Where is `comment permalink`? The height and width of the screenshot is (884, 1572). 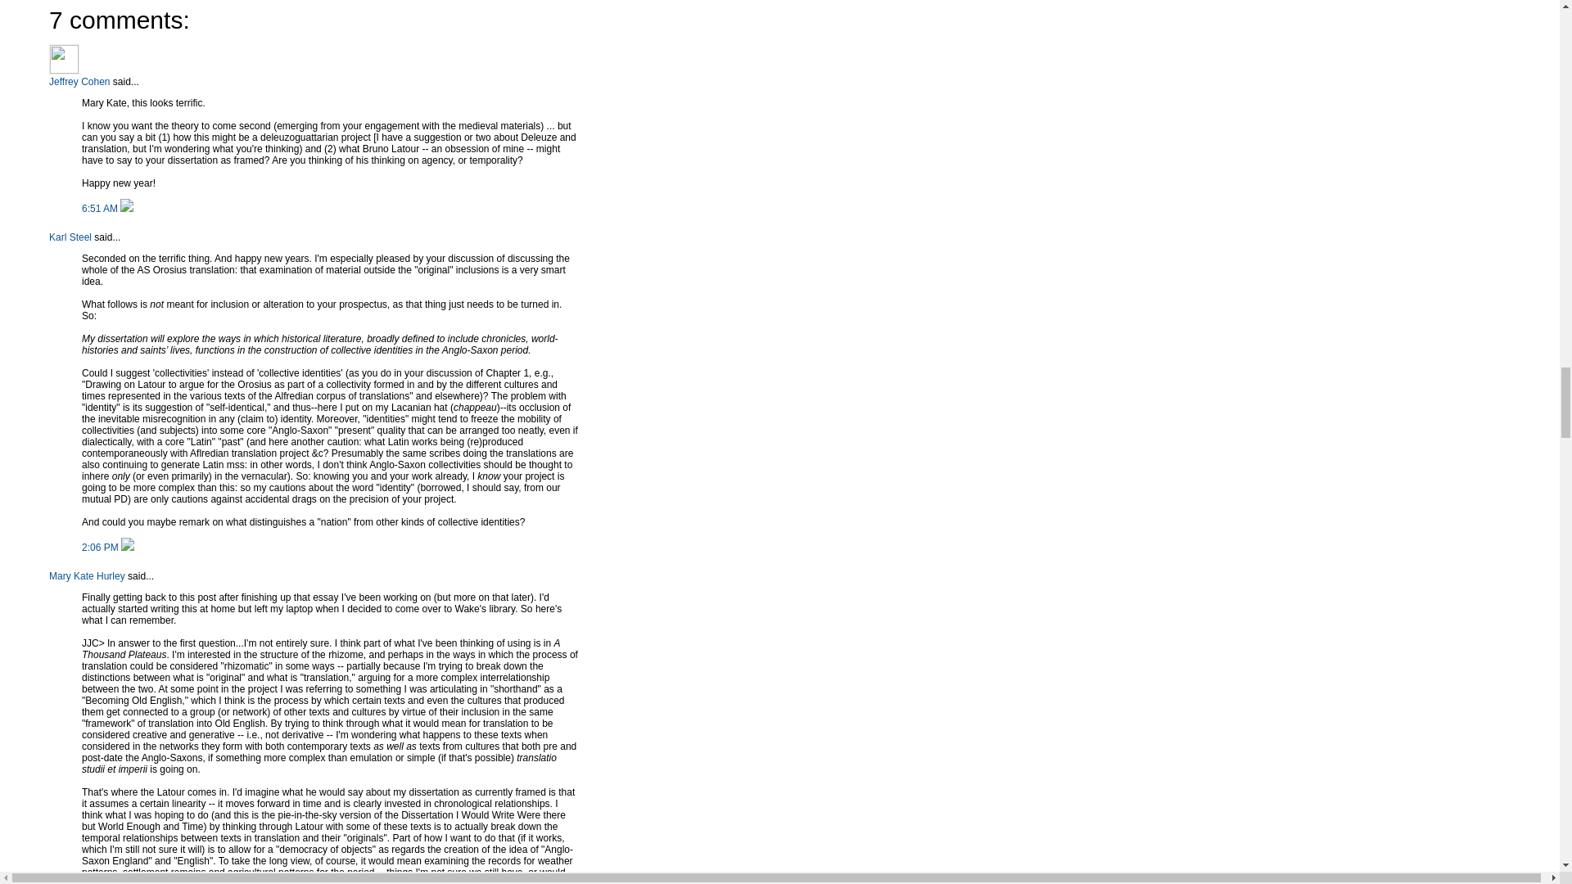
comment permalink is located at coordinates (101, 209).